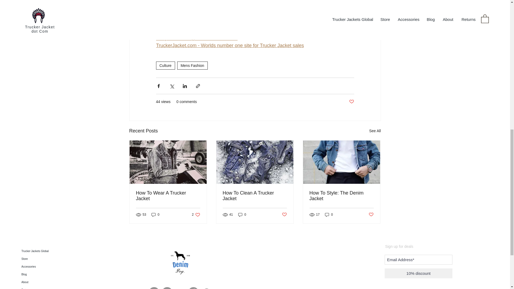  What do you see at coordinates (162, 2) in the screenshot?
I see `How To Clean A Trucker Jacket` at bounding box center [162, 2].